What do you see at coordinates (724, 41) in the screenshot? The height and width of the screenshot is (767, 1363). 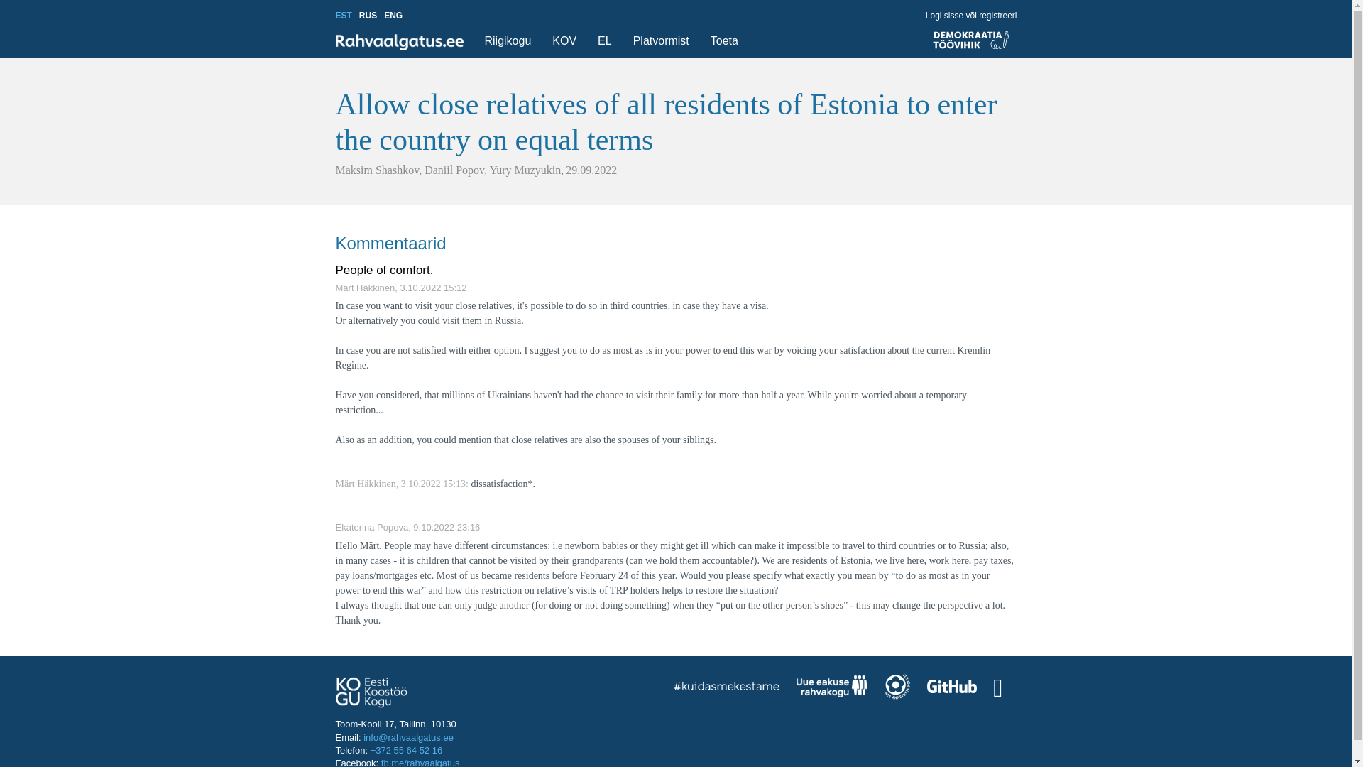 I see `Toeta` at bounding box center [724, 41].